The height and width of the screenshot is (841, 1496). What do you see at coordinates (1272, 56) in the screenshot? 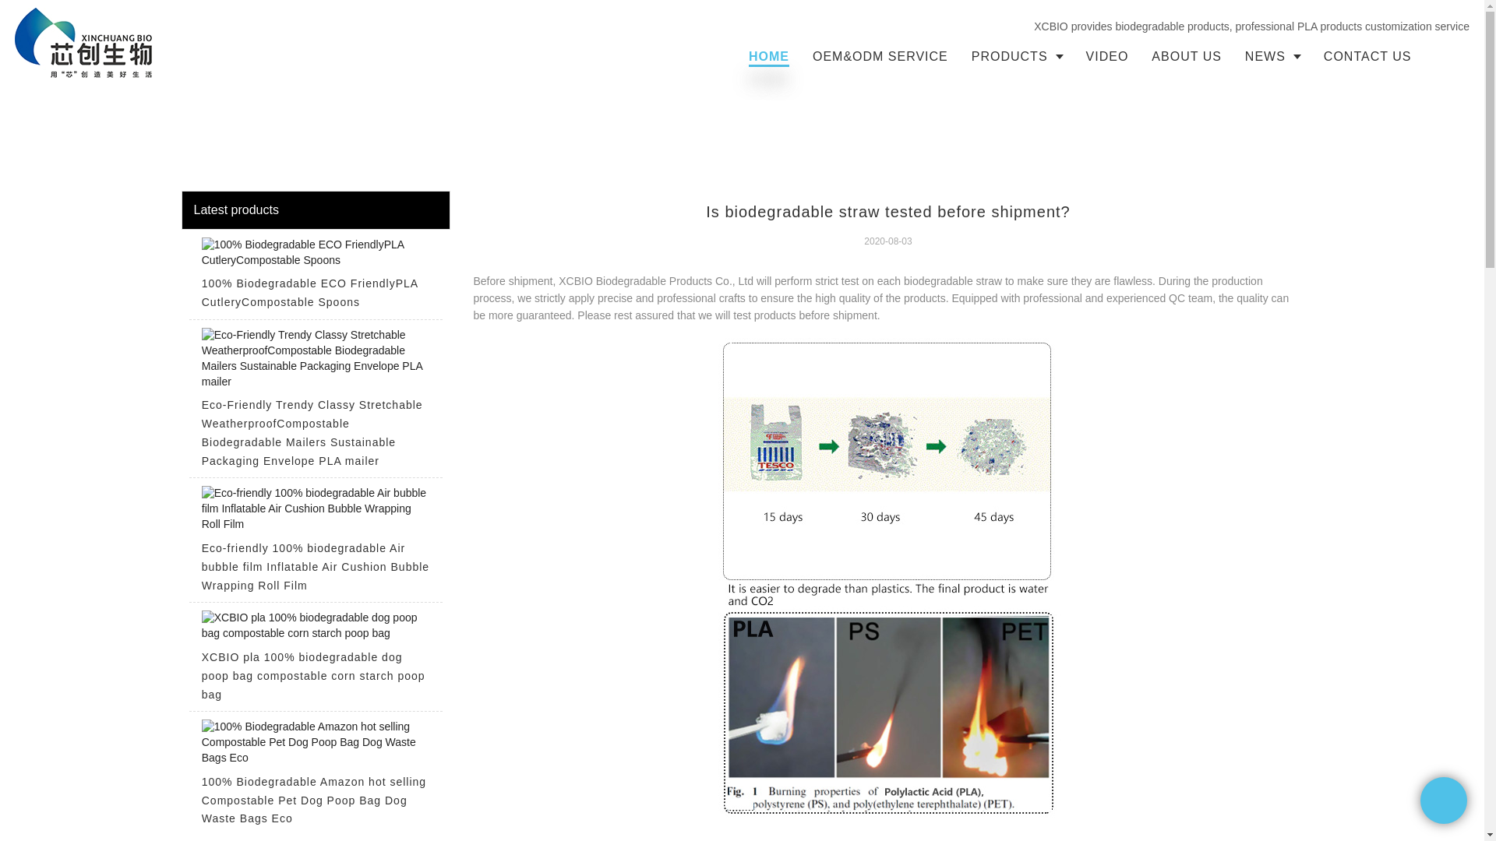
I see `NEWS` at bounding box center [1272, 56].